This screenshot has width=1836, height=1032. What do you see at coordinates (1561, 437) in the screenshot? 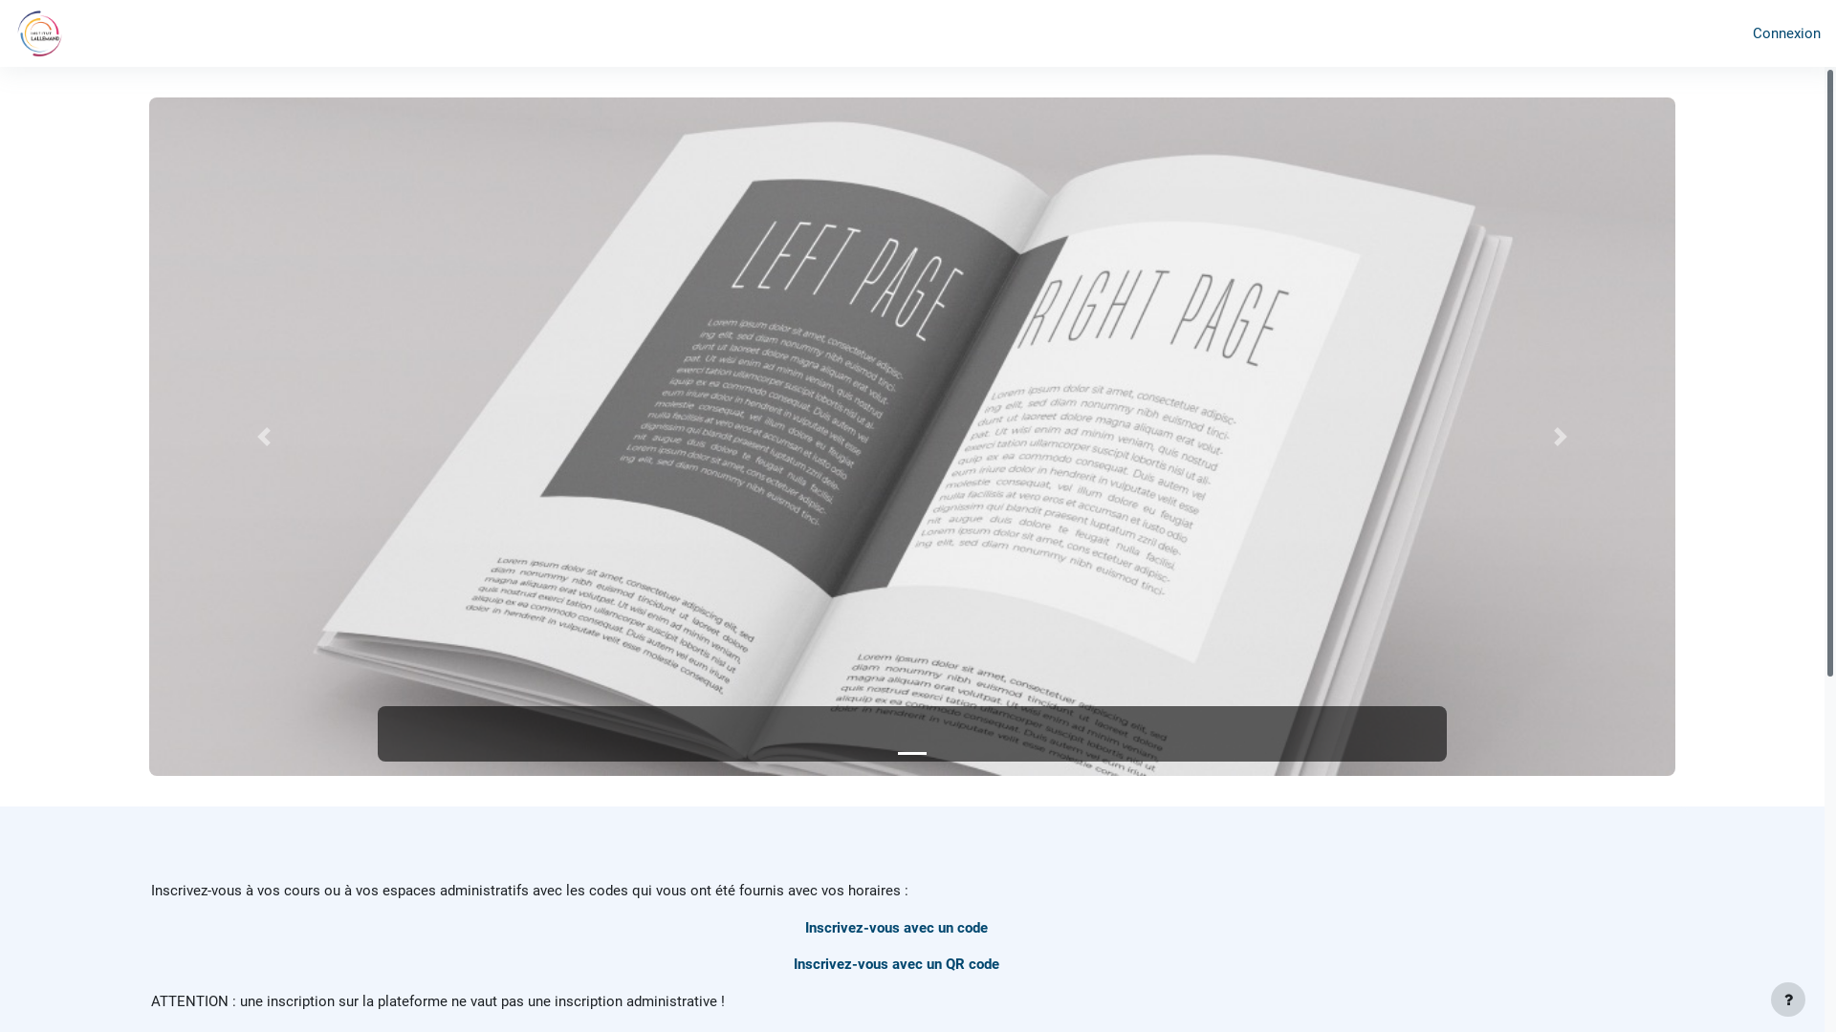
I see `Suivant` at bounding box center [1561, 437].